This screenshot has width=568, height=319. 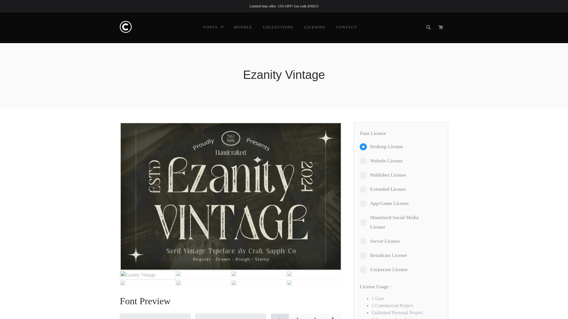 What do you see at coordinates (282, 317) in the screenshot?
I see `32` at bounding box center [282, 317].